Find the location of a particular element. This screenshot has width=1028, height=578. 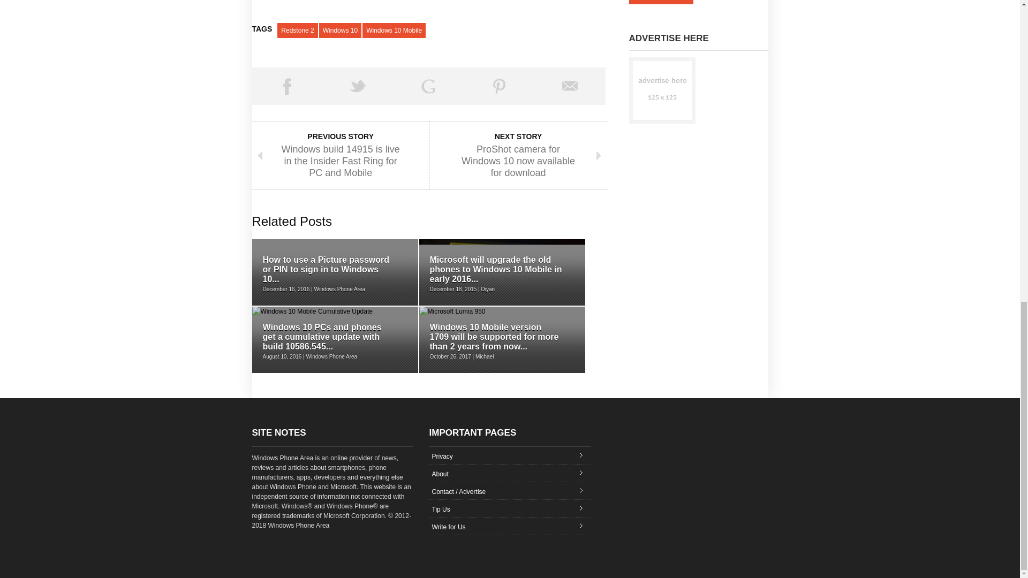

Tweet This is located at coordinates (358, 86).